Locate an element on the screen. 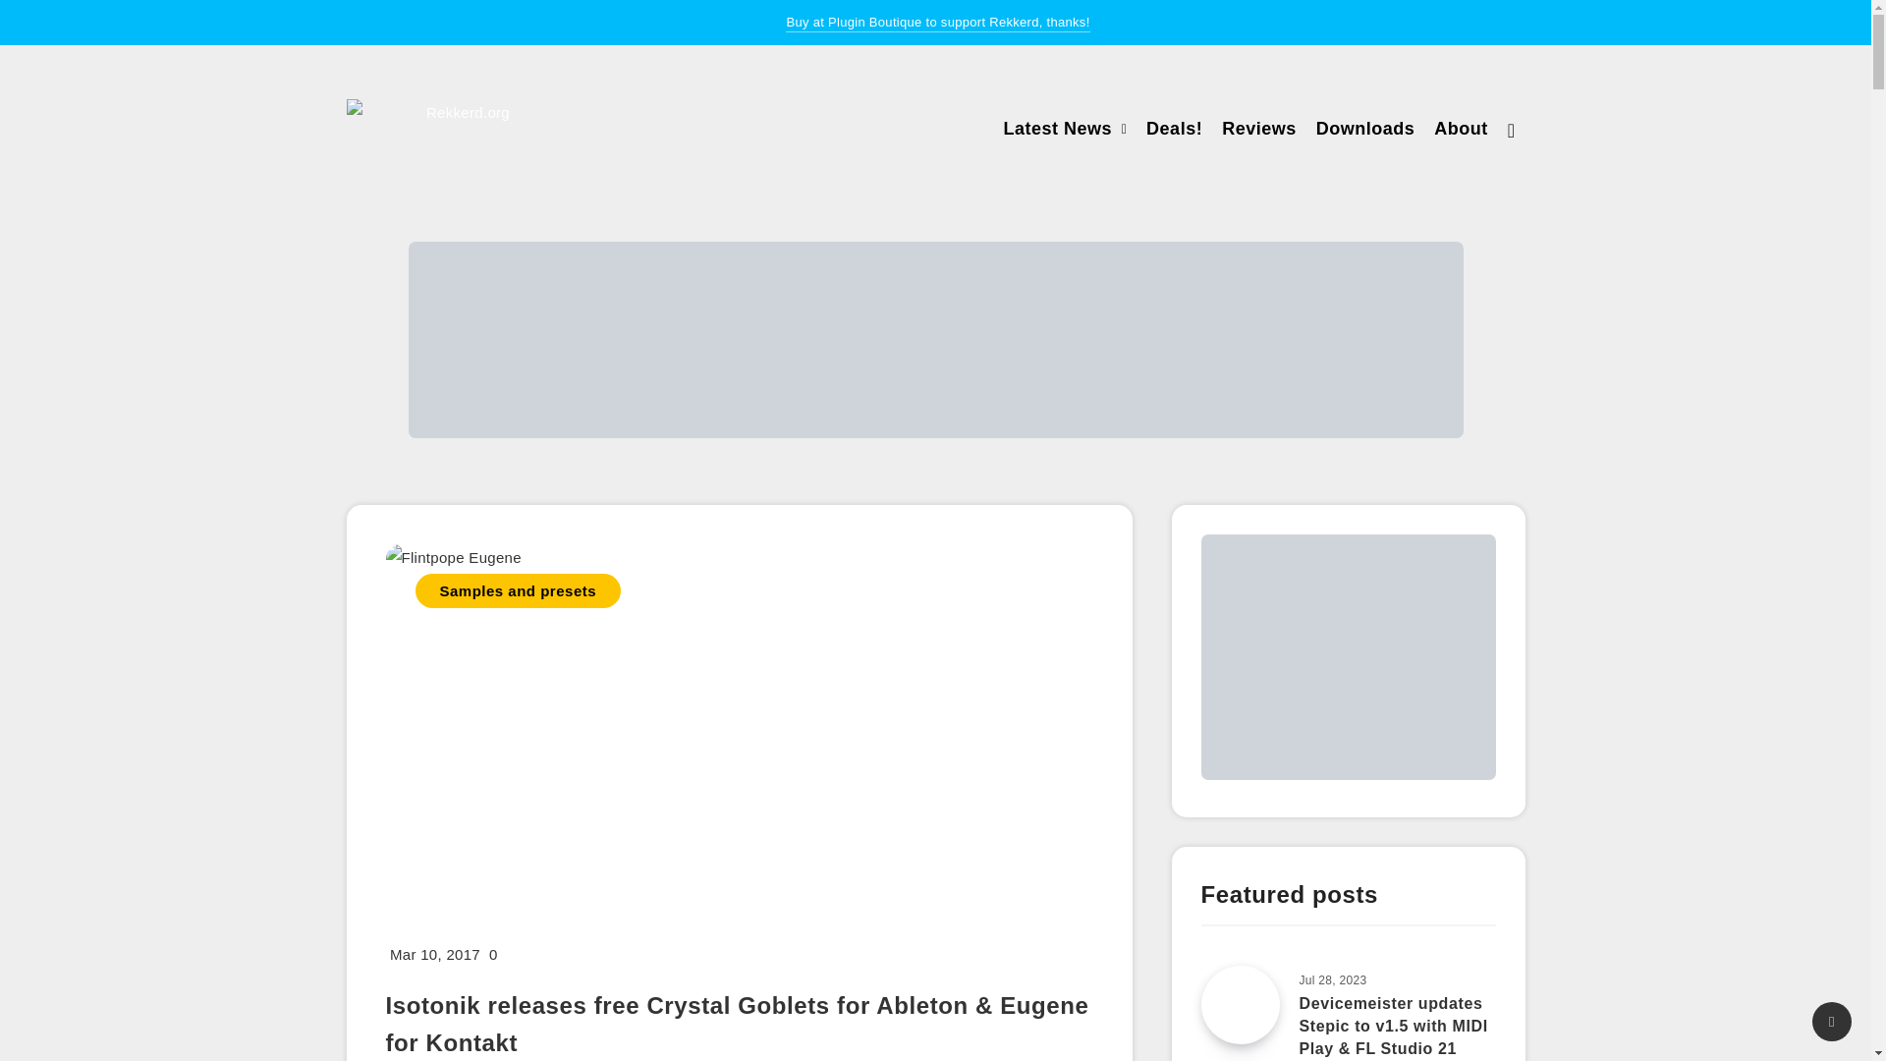  Buy at Plugin Boutique to support Rekkerd, thanks! is located at coordinates (937, 24).